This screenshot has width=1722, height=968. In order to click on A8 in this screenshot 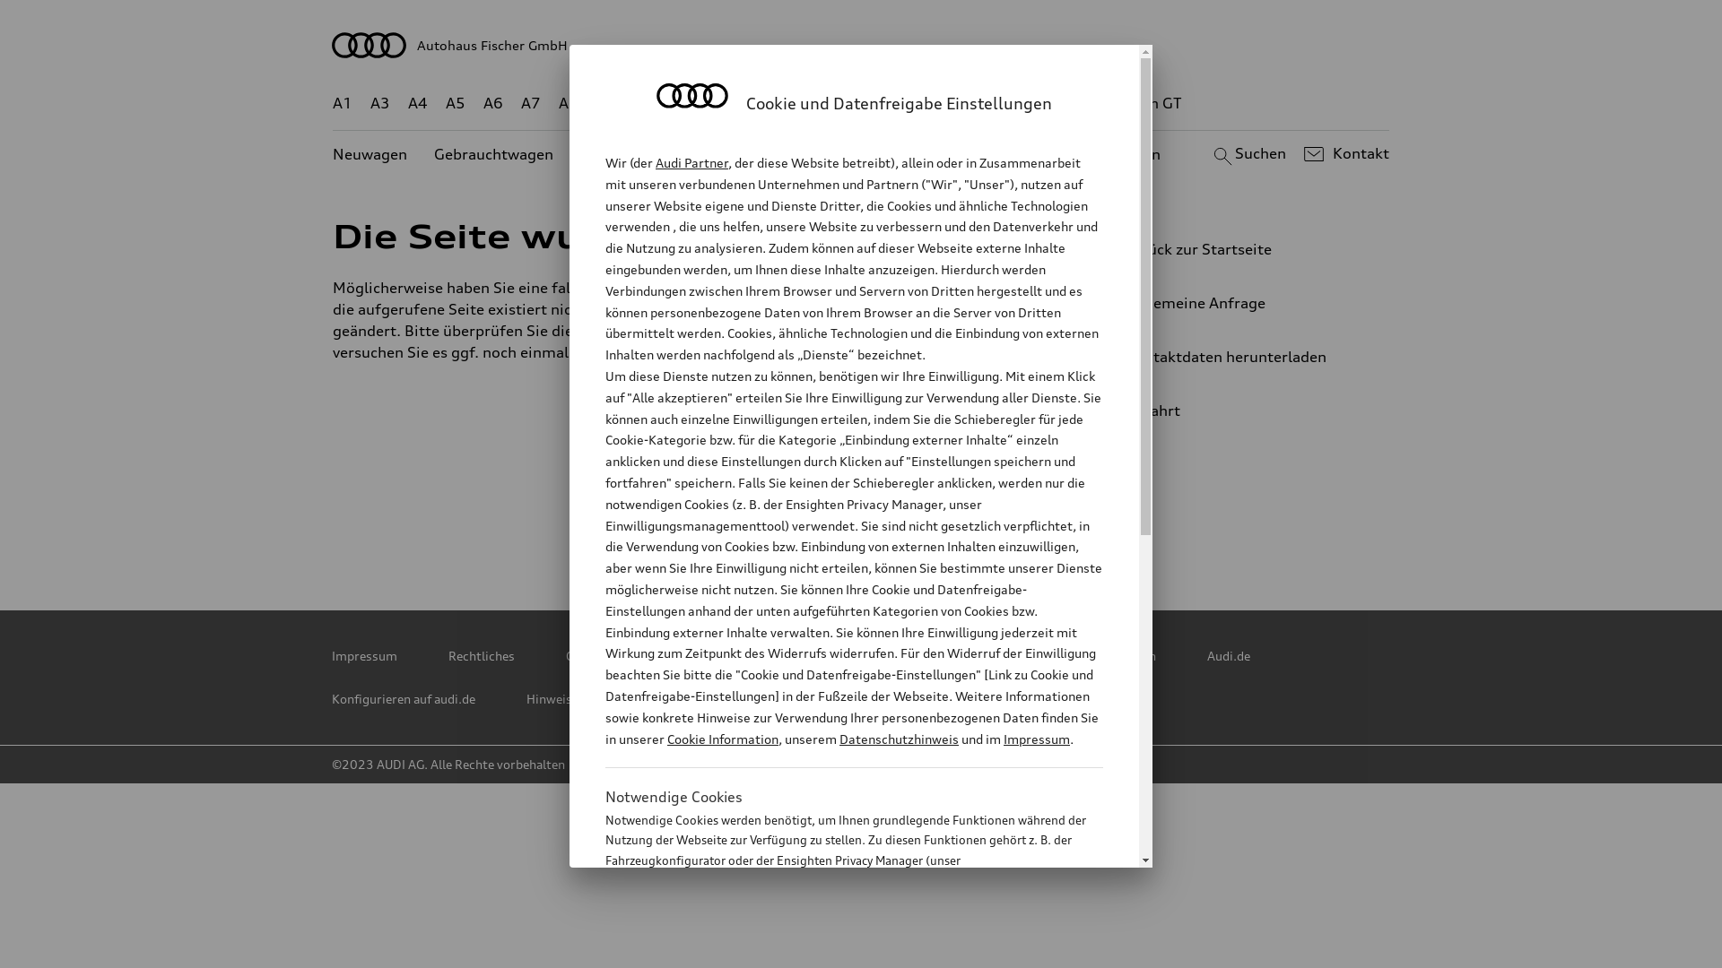, I will do `click(569, 104)`.